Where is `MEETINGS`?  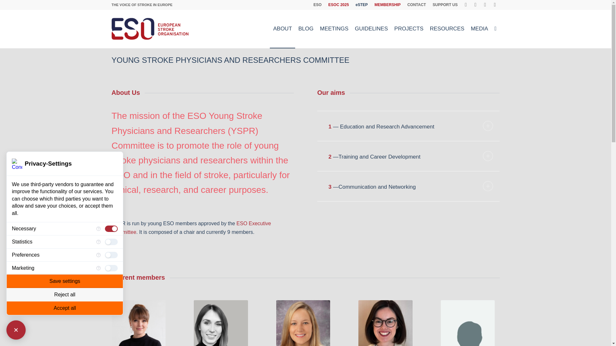 MEETINGS is located at coordinates (334, 29).